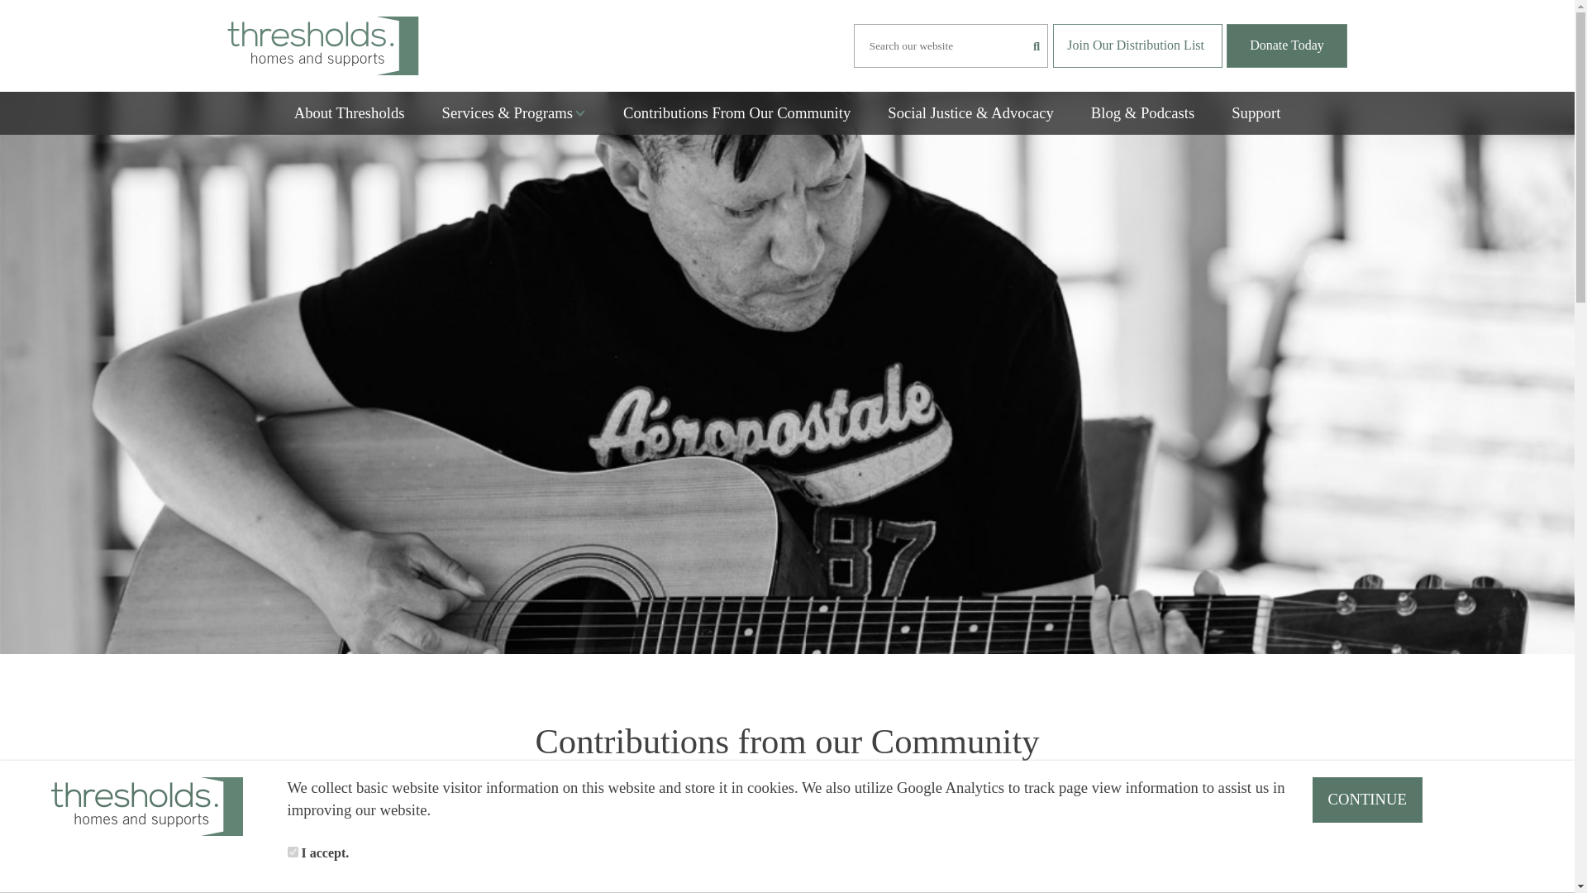 This screenshot has height=893, width=1587. Describe the element at coordinates (1137, 46) in the screenshot. I see `Join Our Distribution List` at that location.